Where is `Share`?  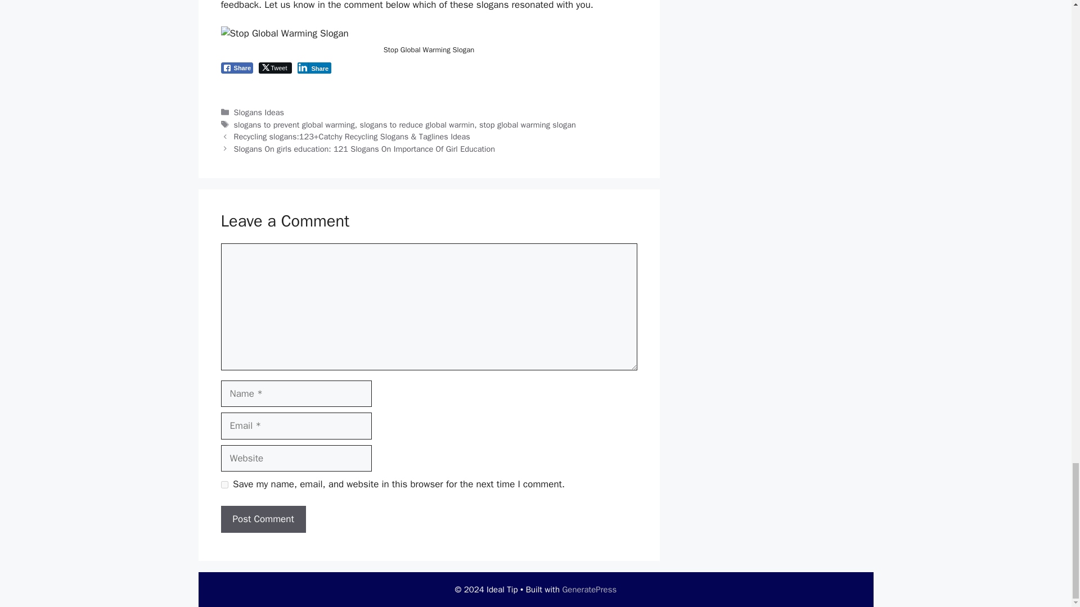 Share is located at coordinates (314, 67).